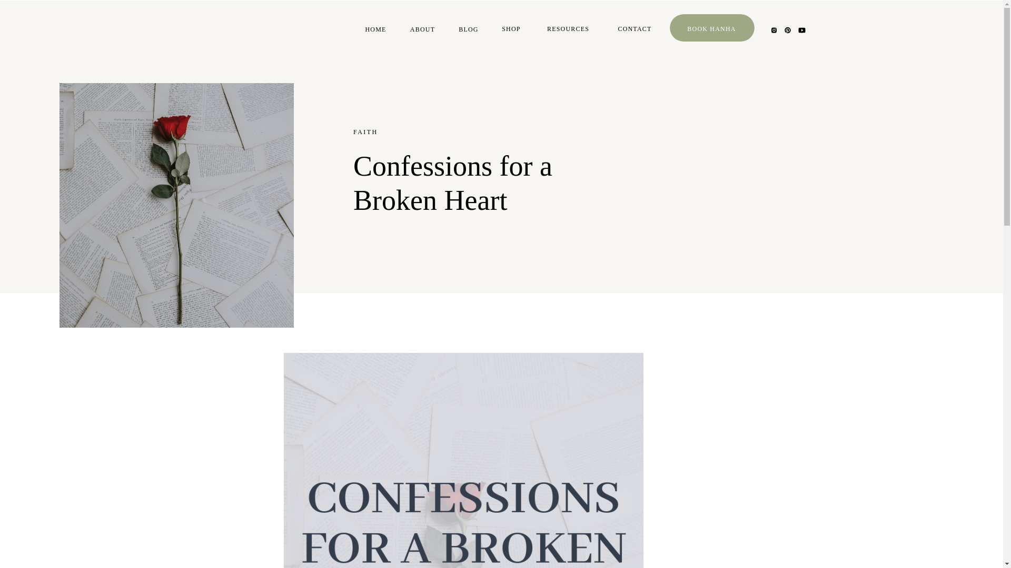 The height and width of the screenshot is (568, 1011). Describe the element at coordinates (711, 31) in the screenshot. I see `BOOK HANHA` at that location.